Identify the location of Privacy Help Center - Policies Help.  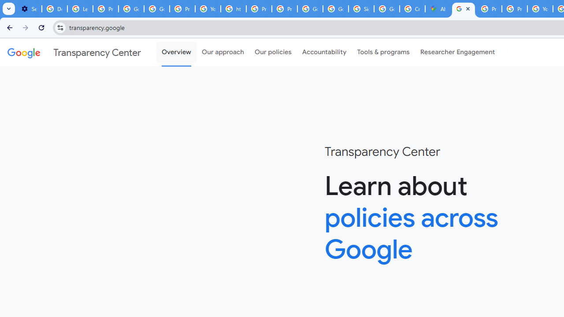
(259, 9).